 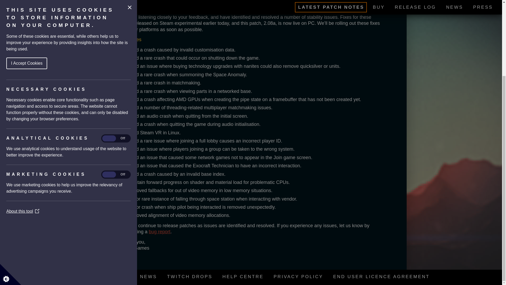 What do you see at coordinates (120, 277) in the screenshot?
I see `ABOUT` at bounding box center [120, 277].